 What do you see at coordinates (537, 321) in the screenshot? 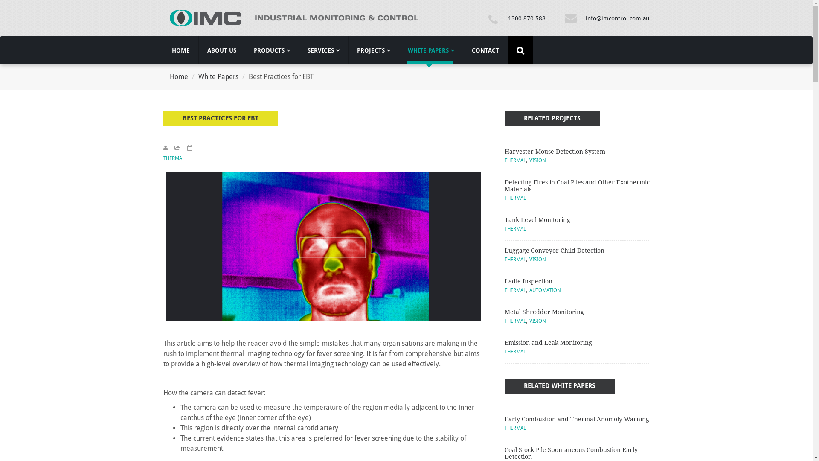
I see `VISION` at bounding box center [537, 321].